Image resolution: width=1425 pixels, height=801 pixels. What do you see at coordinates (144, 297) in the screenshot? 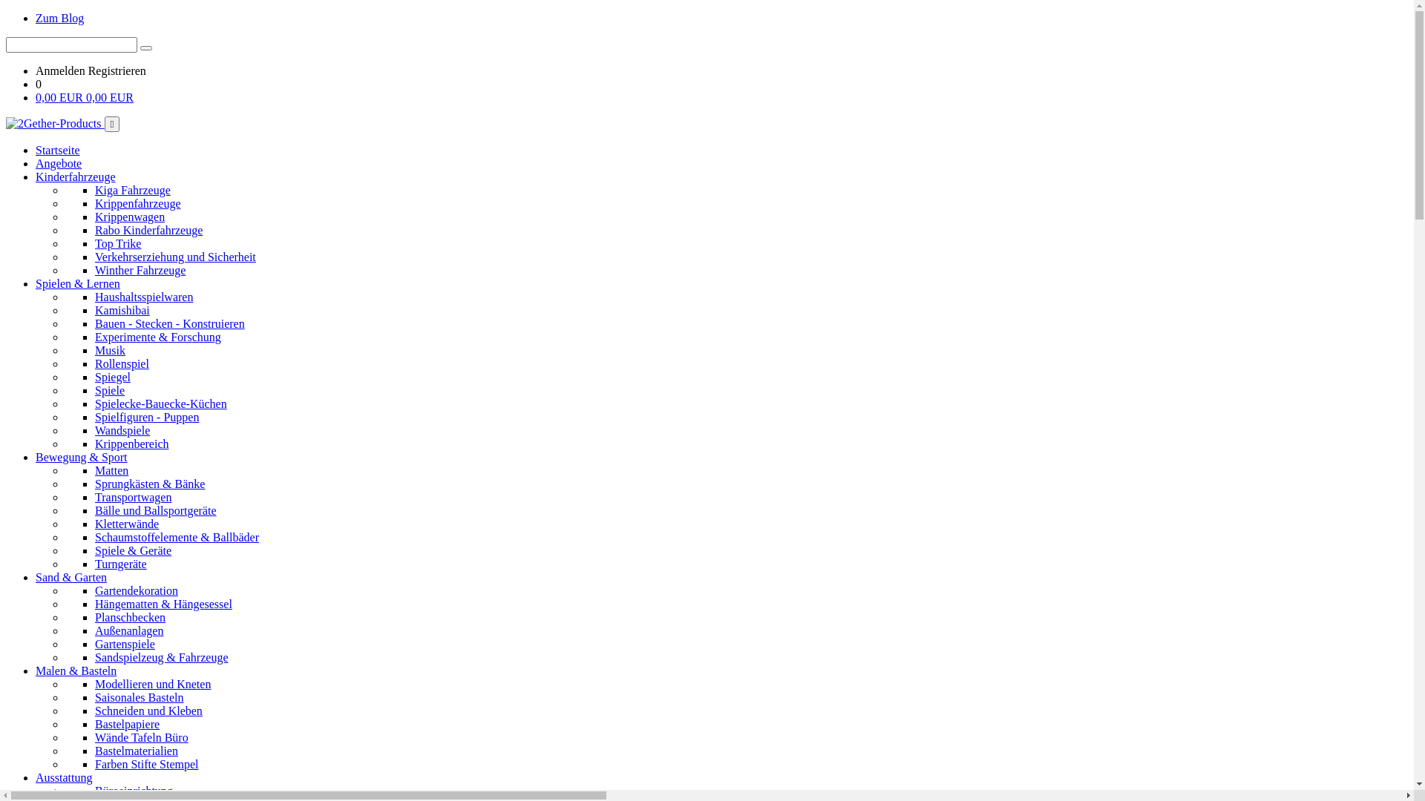
I see `Haushaltsspielwaren` at bounding box center [144, 297].